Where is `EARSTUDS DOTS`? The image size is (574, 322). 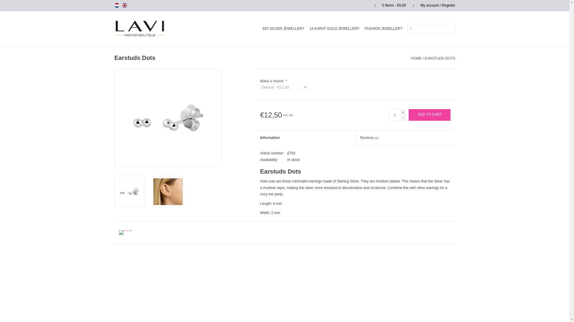 EARSTUDS DOTS is located at coordinates (440, 58).